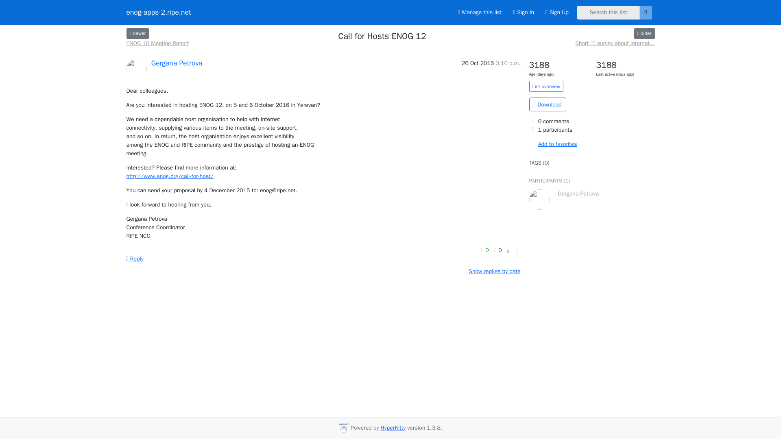 The height and width of the screenshot is (439, 781). What do you see at coordinates (644, 33) in the screenshot?
I see `older` at bounding box center [644, 33].